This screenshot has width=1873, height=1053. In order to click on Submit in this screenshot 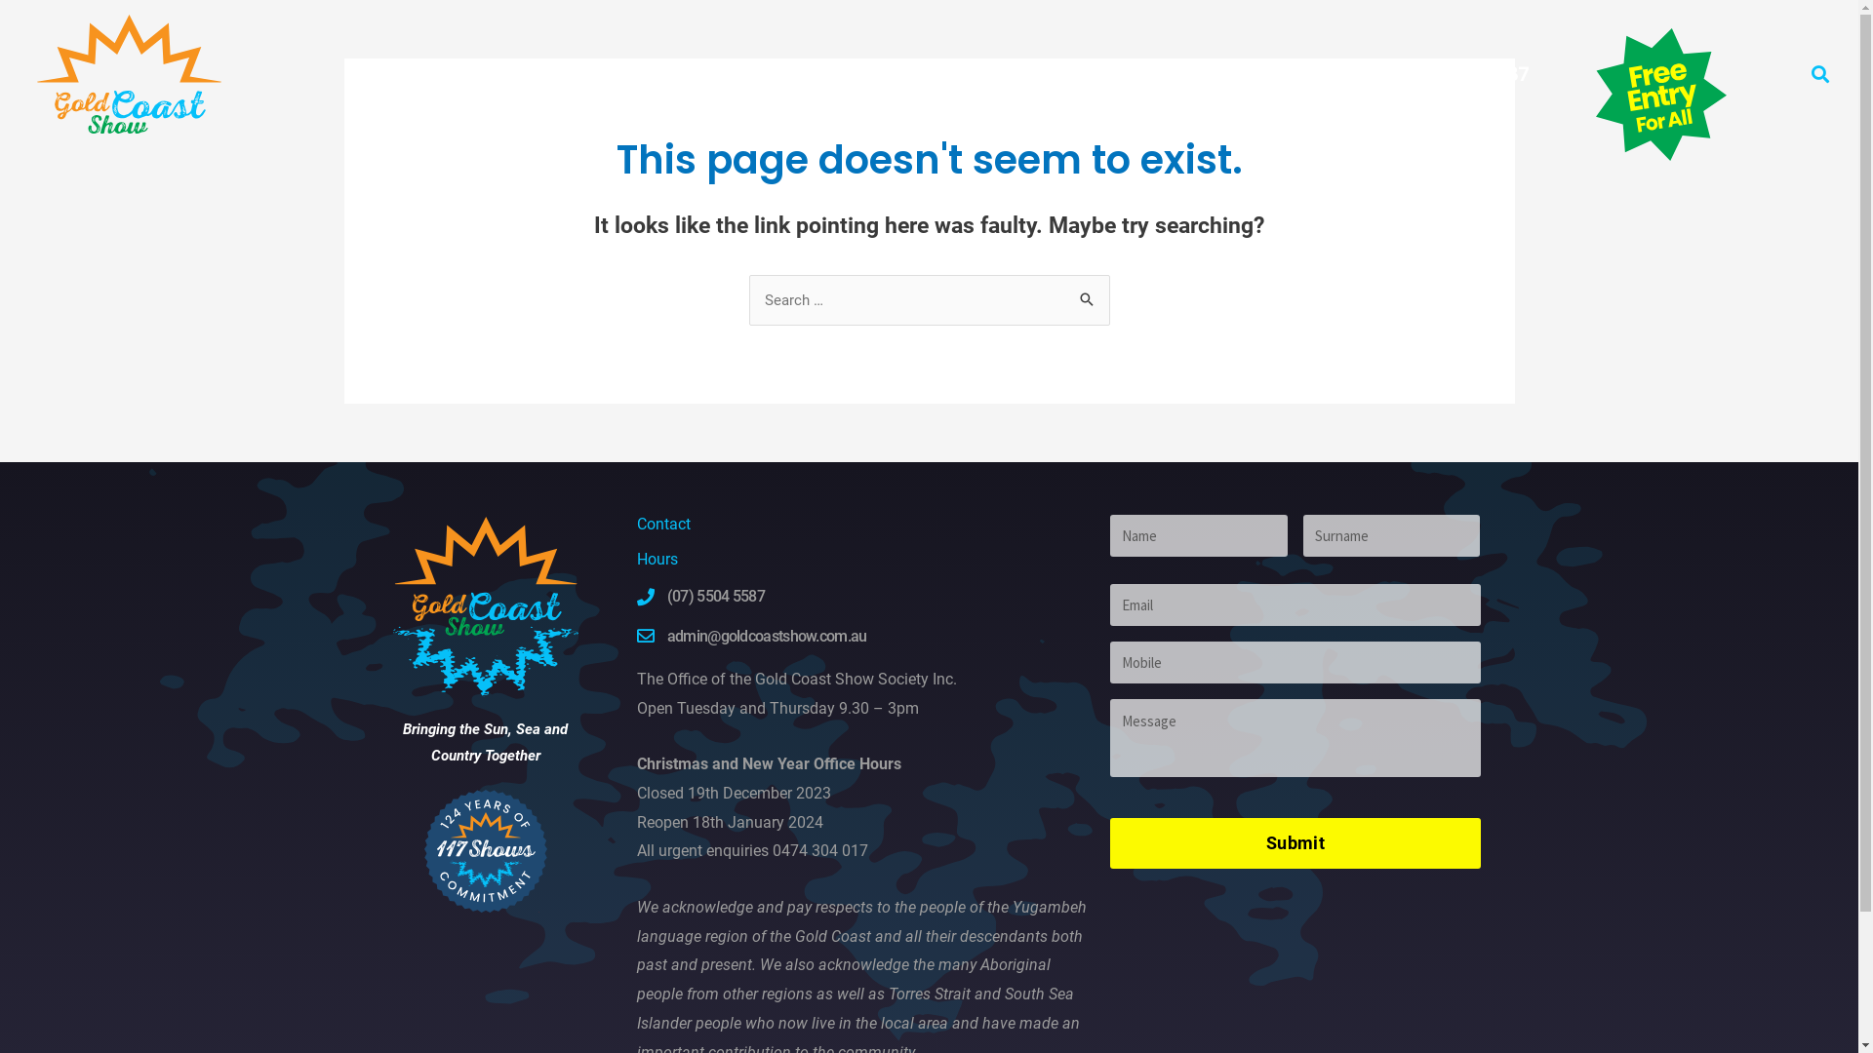, I will do `click(1295, 842)`.